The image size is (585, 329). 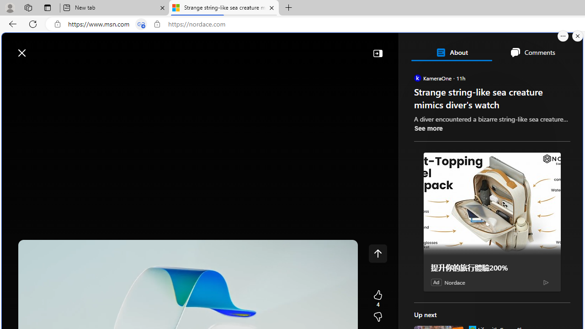 What do you see at coordinates (445, 295) in the screenshot?
I see `The Associated Press` at bounding box center [445, 295].